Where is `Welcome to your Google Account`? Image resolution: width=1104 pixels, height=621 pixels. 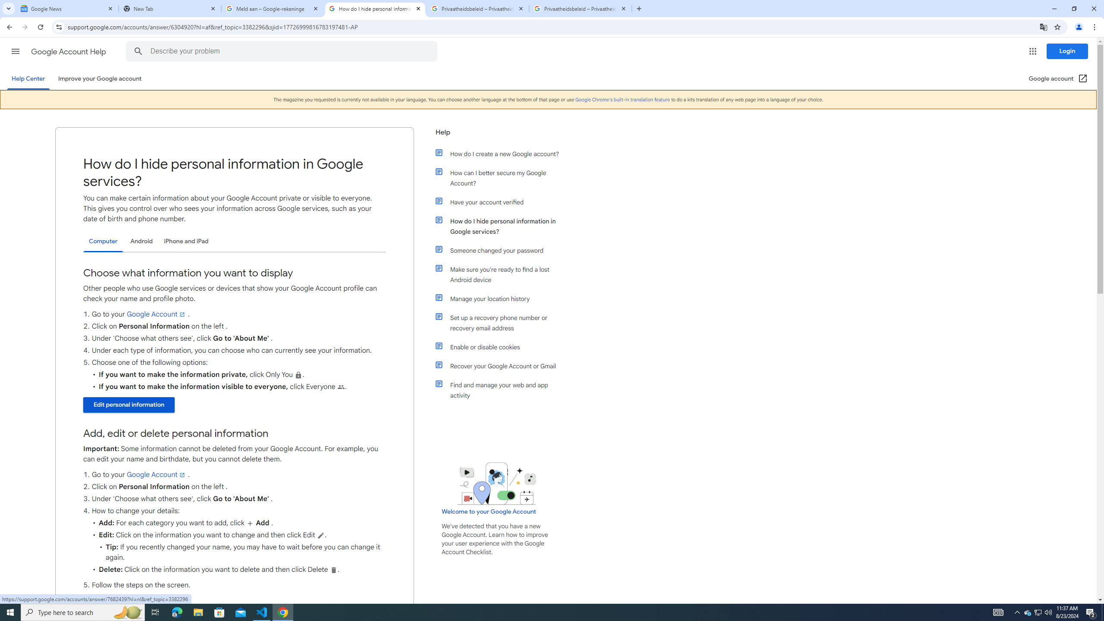
Welcome to your Google Account is located at coordinates (489, 511).